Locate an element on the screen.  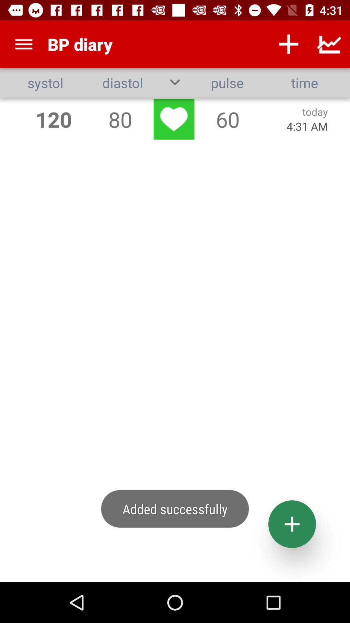
launch item to the left of bp diary app is located at coordinates (24, 44).